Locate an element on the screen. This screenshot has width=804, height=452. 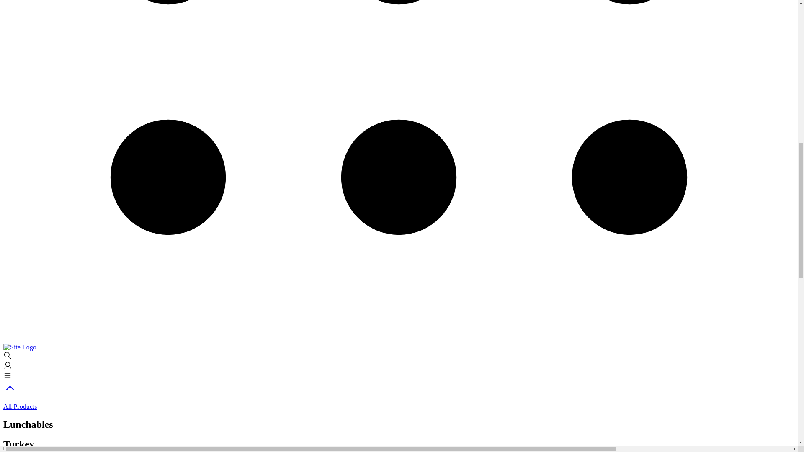
All Products is located at coordinates (399, 399).